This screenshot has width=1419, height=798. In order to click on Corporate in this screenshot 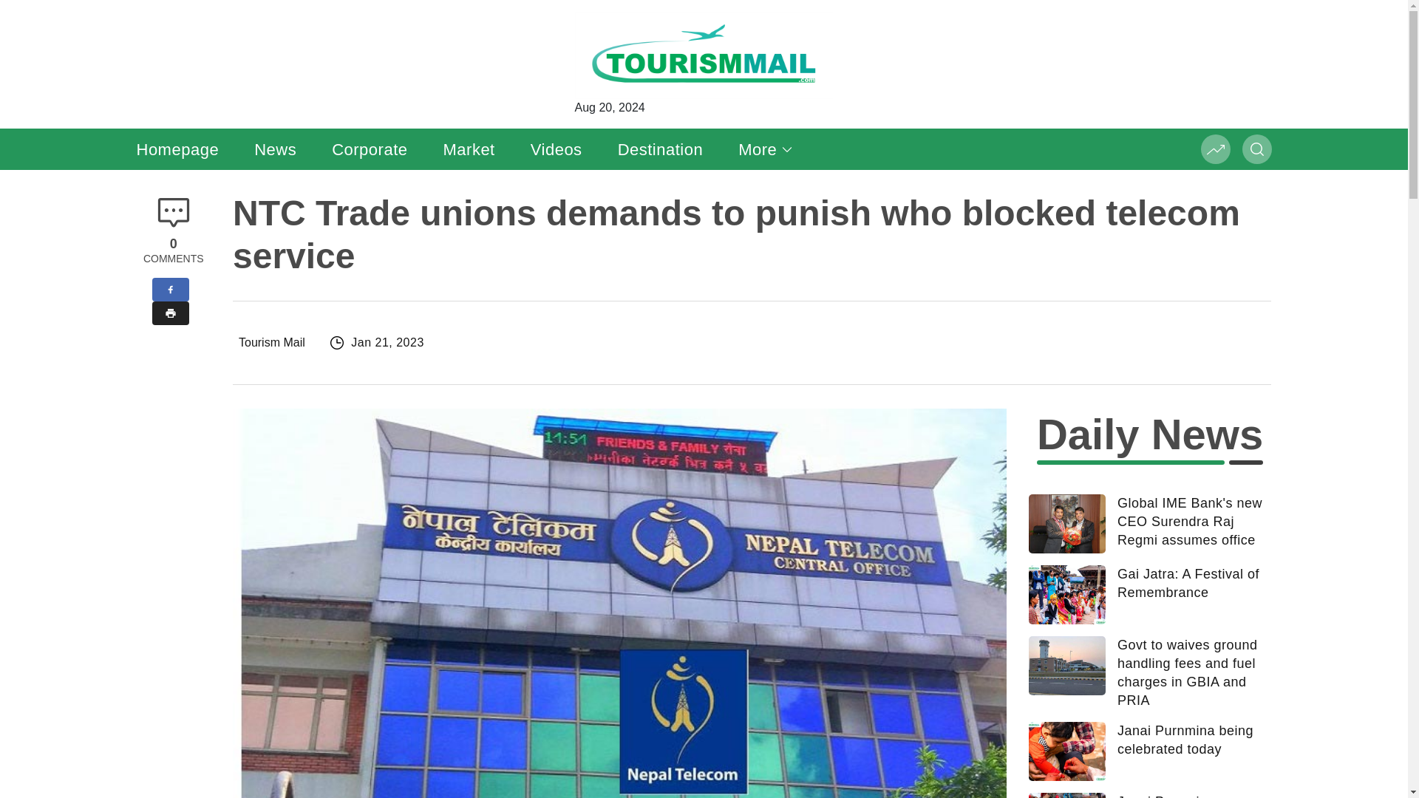, I will do `click(370, 149)`.